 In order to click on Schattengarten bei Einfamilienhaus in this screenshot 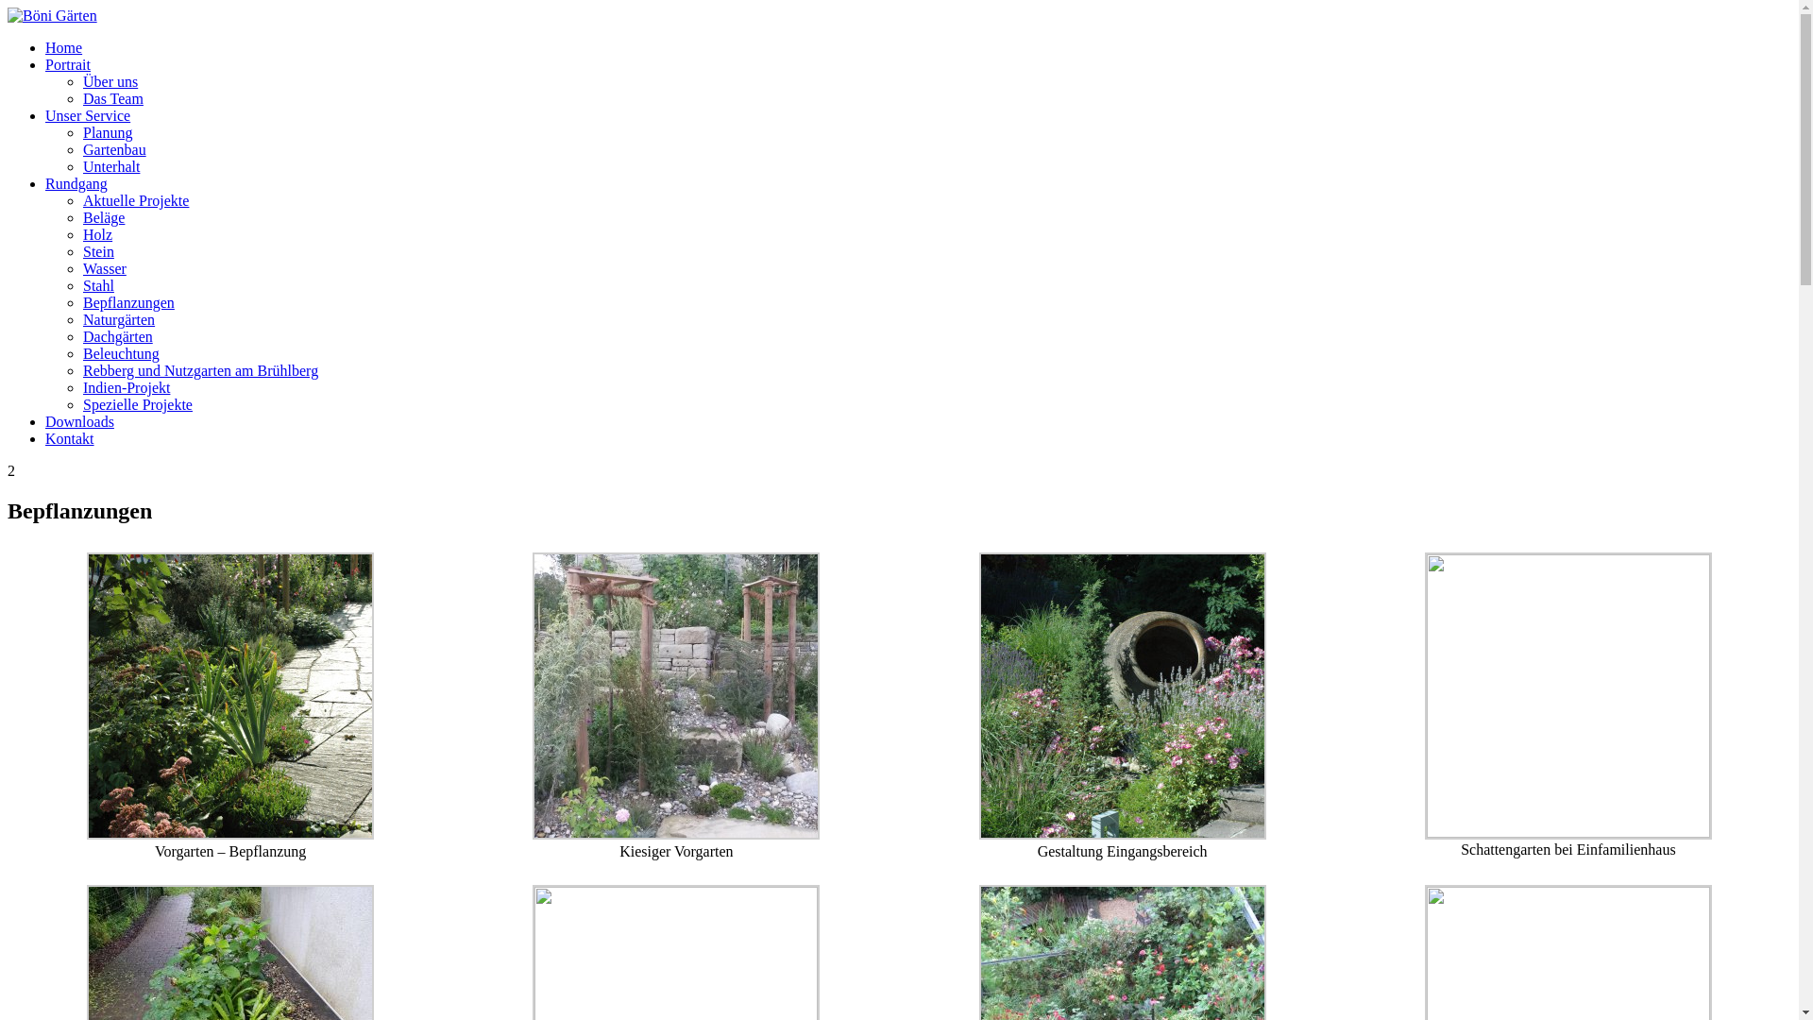, I will do `click(1568, 833)`.